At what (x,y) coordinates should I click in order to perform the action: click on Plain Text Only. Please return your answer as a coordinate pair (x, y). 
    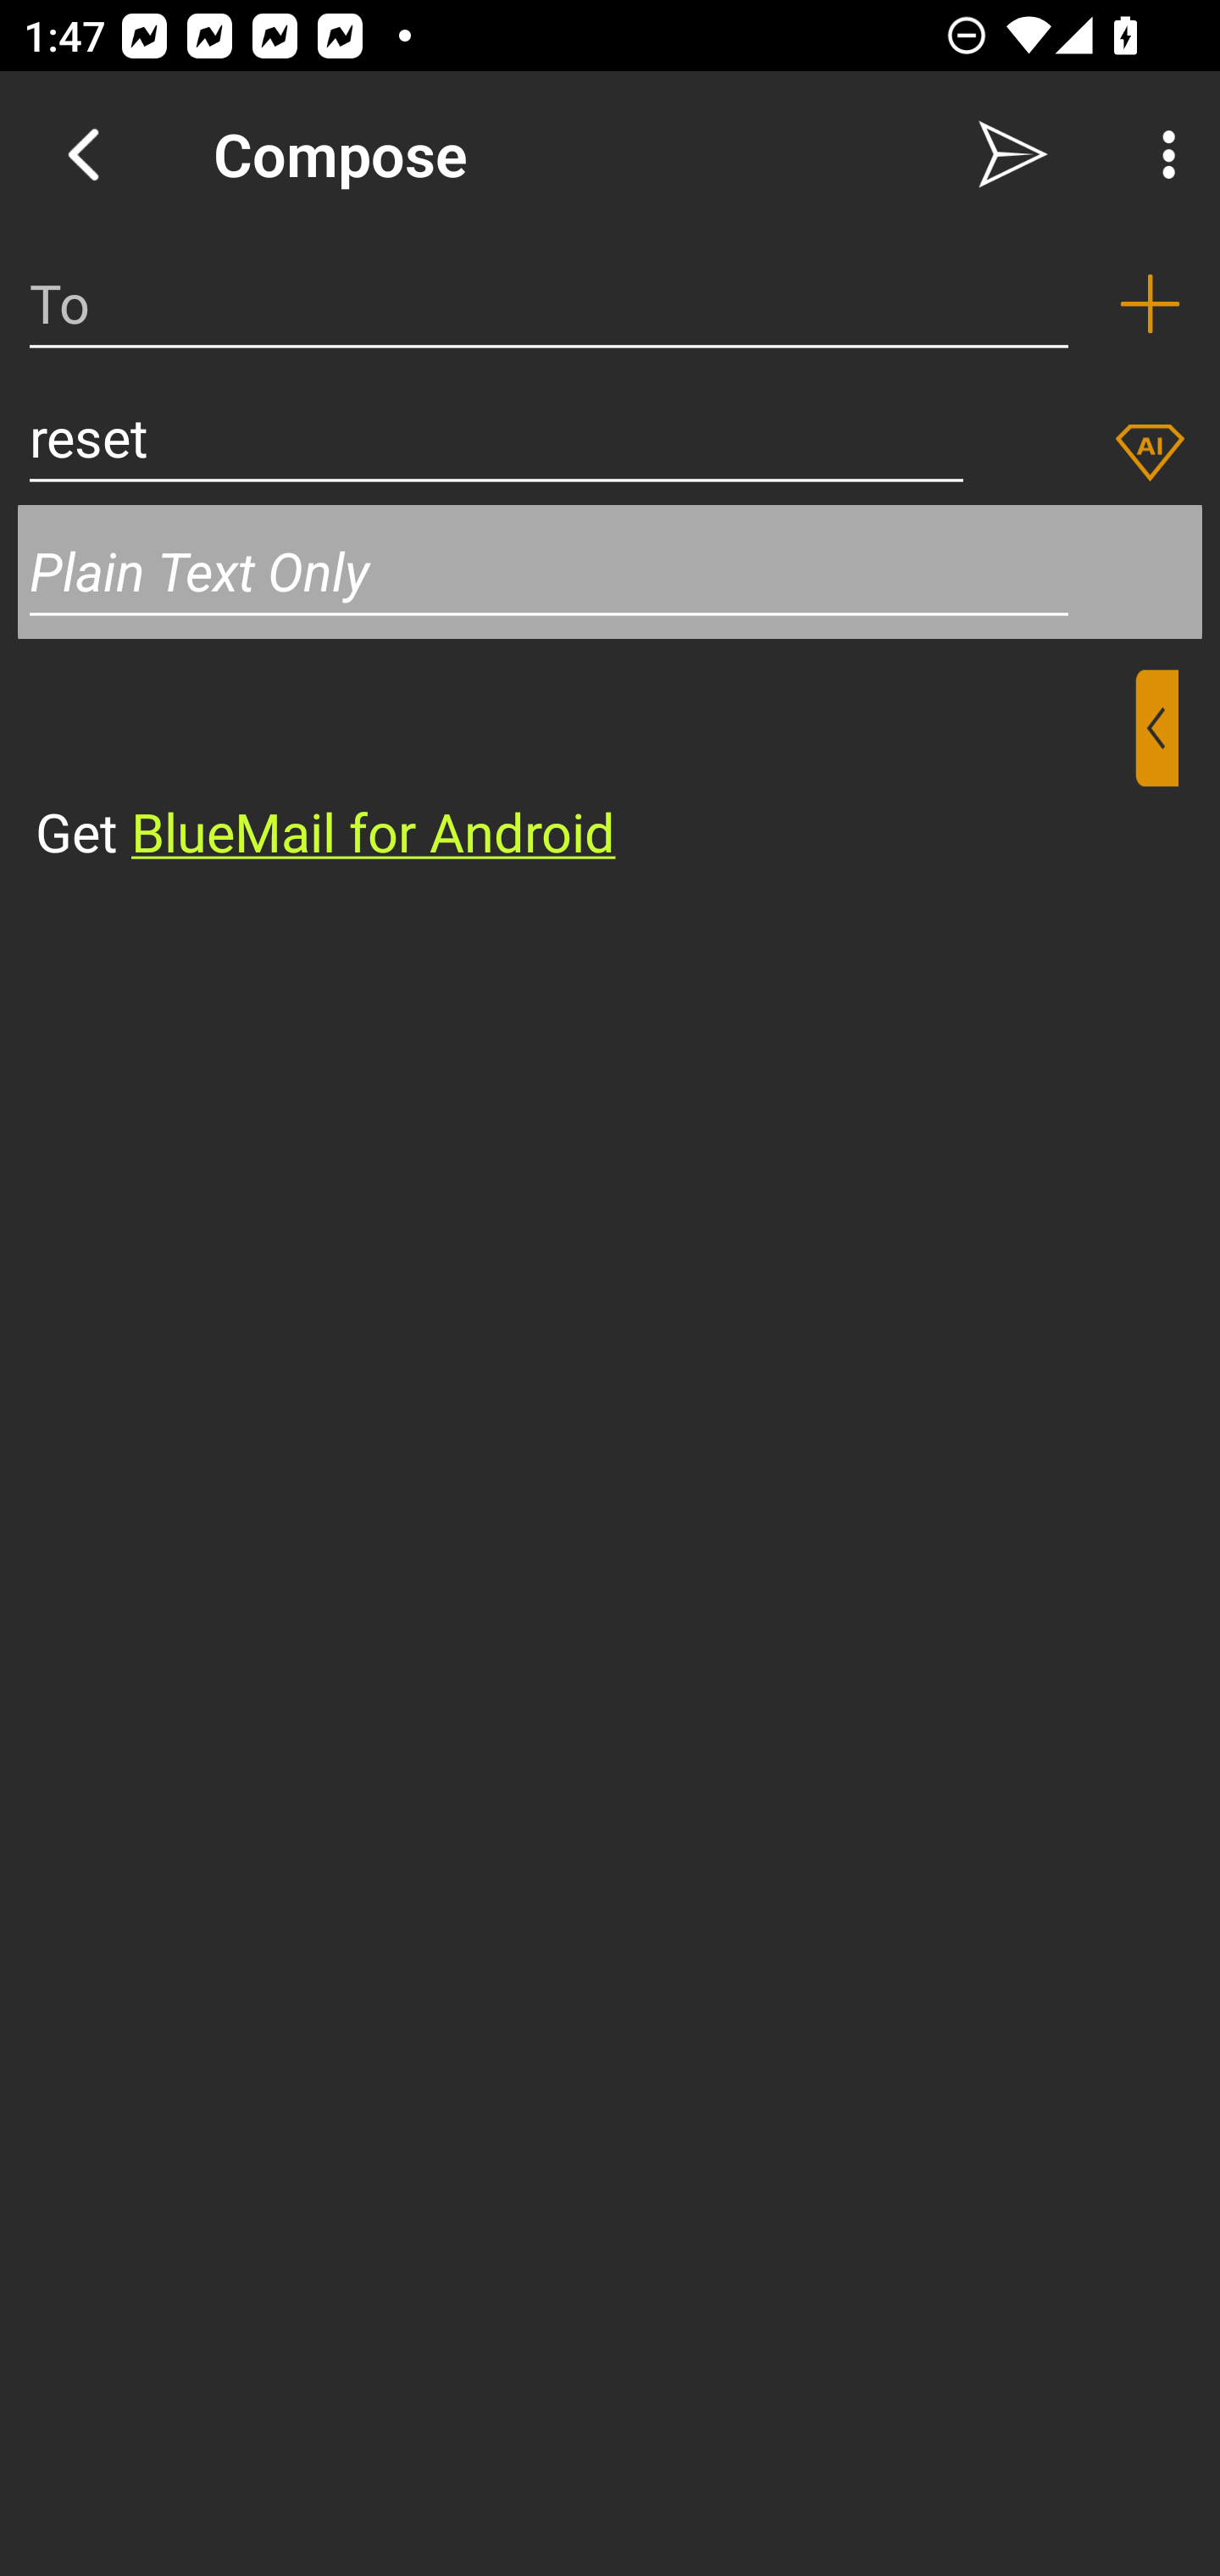
    Looking at the image, I should click on (610, 571).